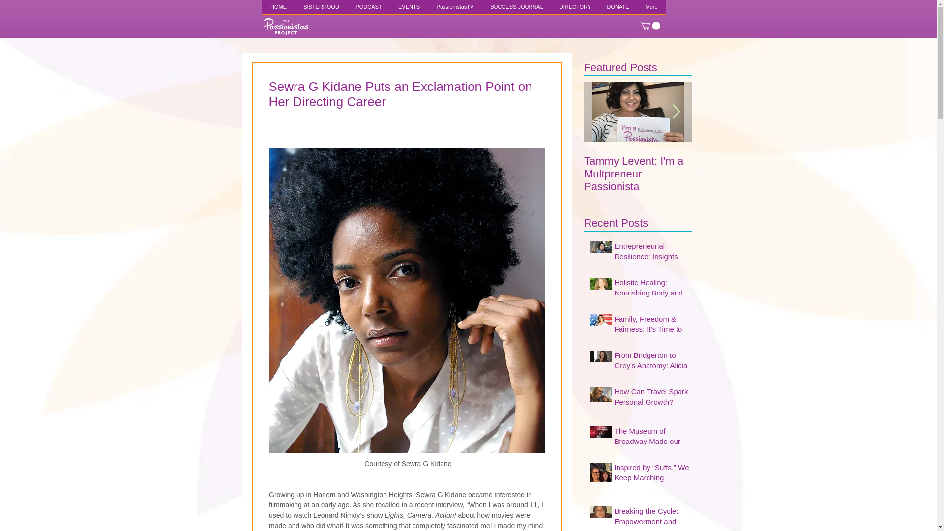 This screenshot has width=944, height=531. I want to click on SUCCESS JOURNAL, so click(516, 10).